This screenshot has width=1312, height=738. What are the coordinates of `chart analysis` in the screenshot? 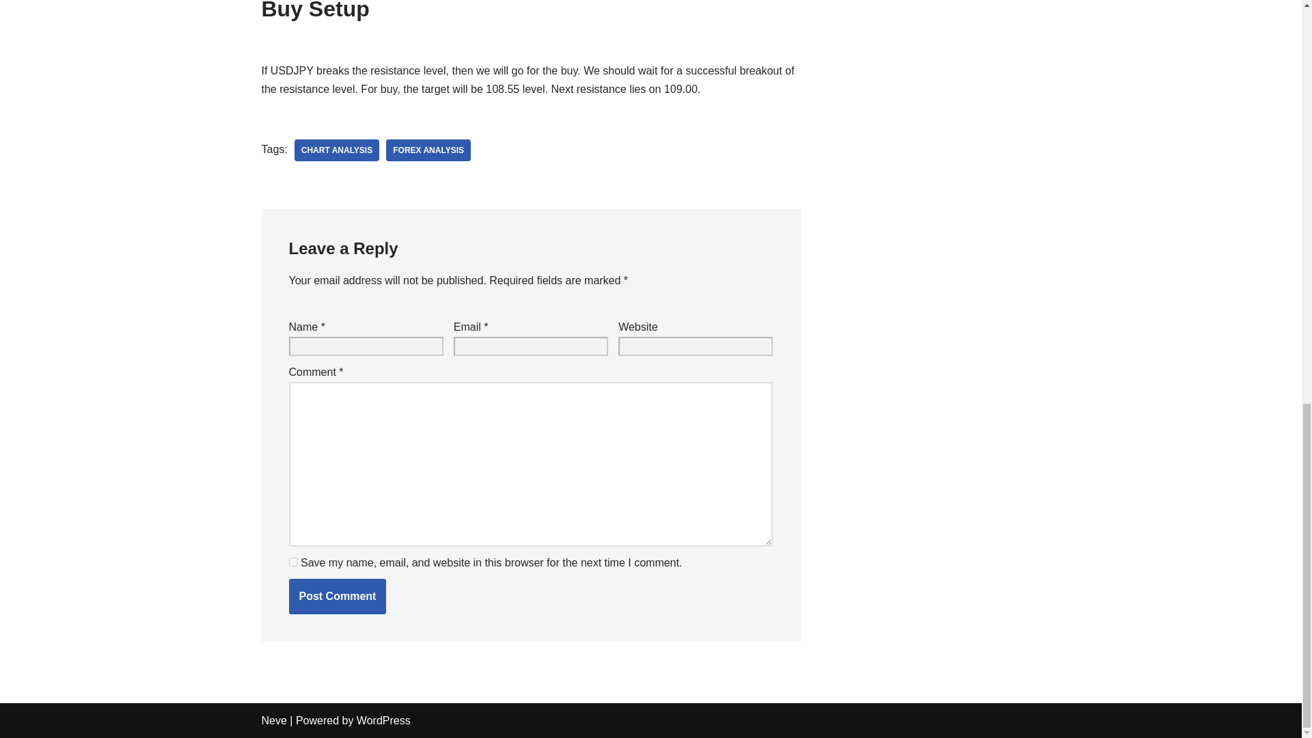 It's located at (336, 150).